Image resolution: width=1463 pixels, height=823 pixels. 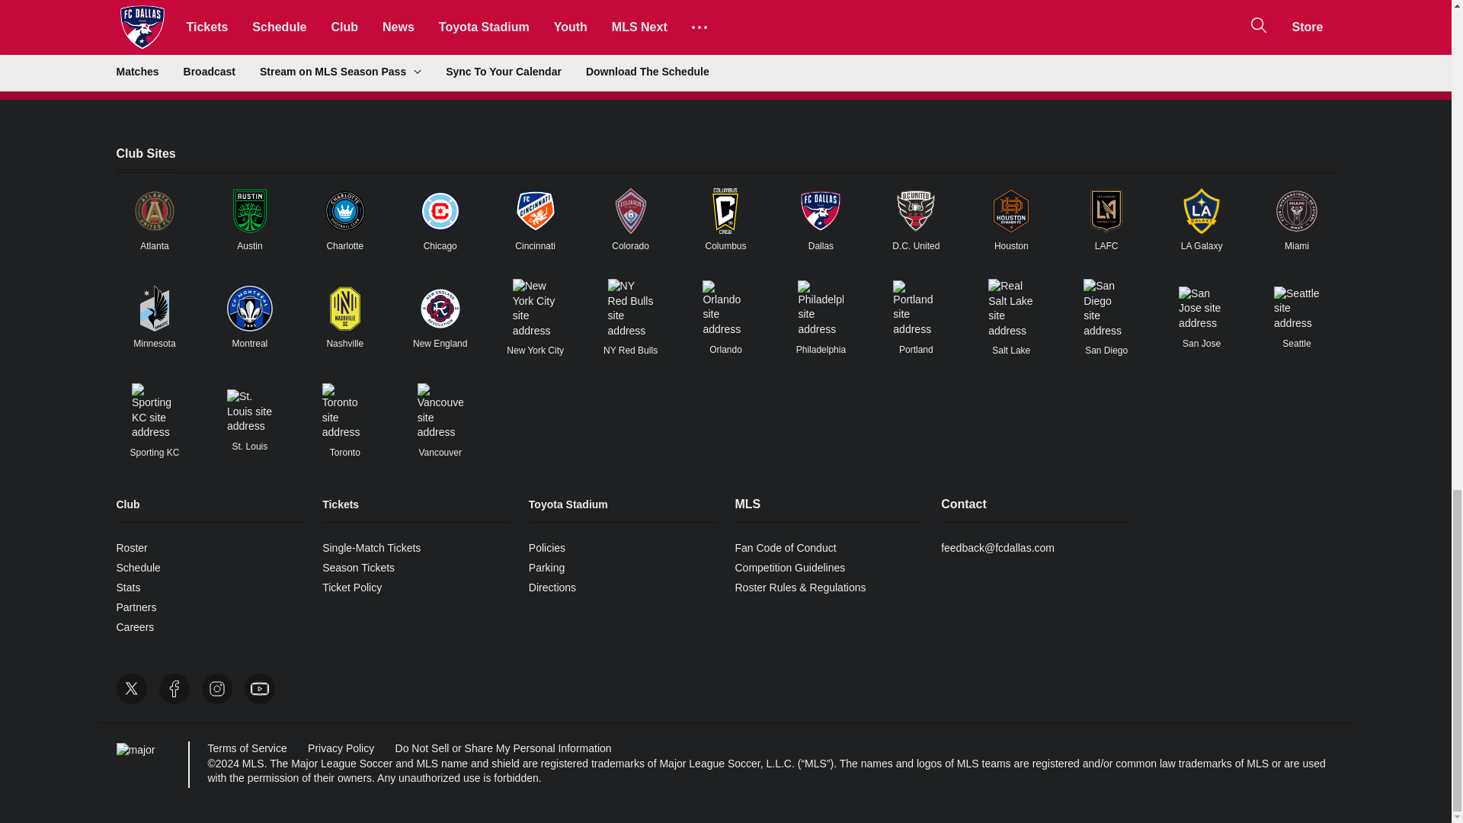 What do you see at coordinates (631, 210) in the screenshot?
I see `Link to Colorado` at bounding box center [631, 210].